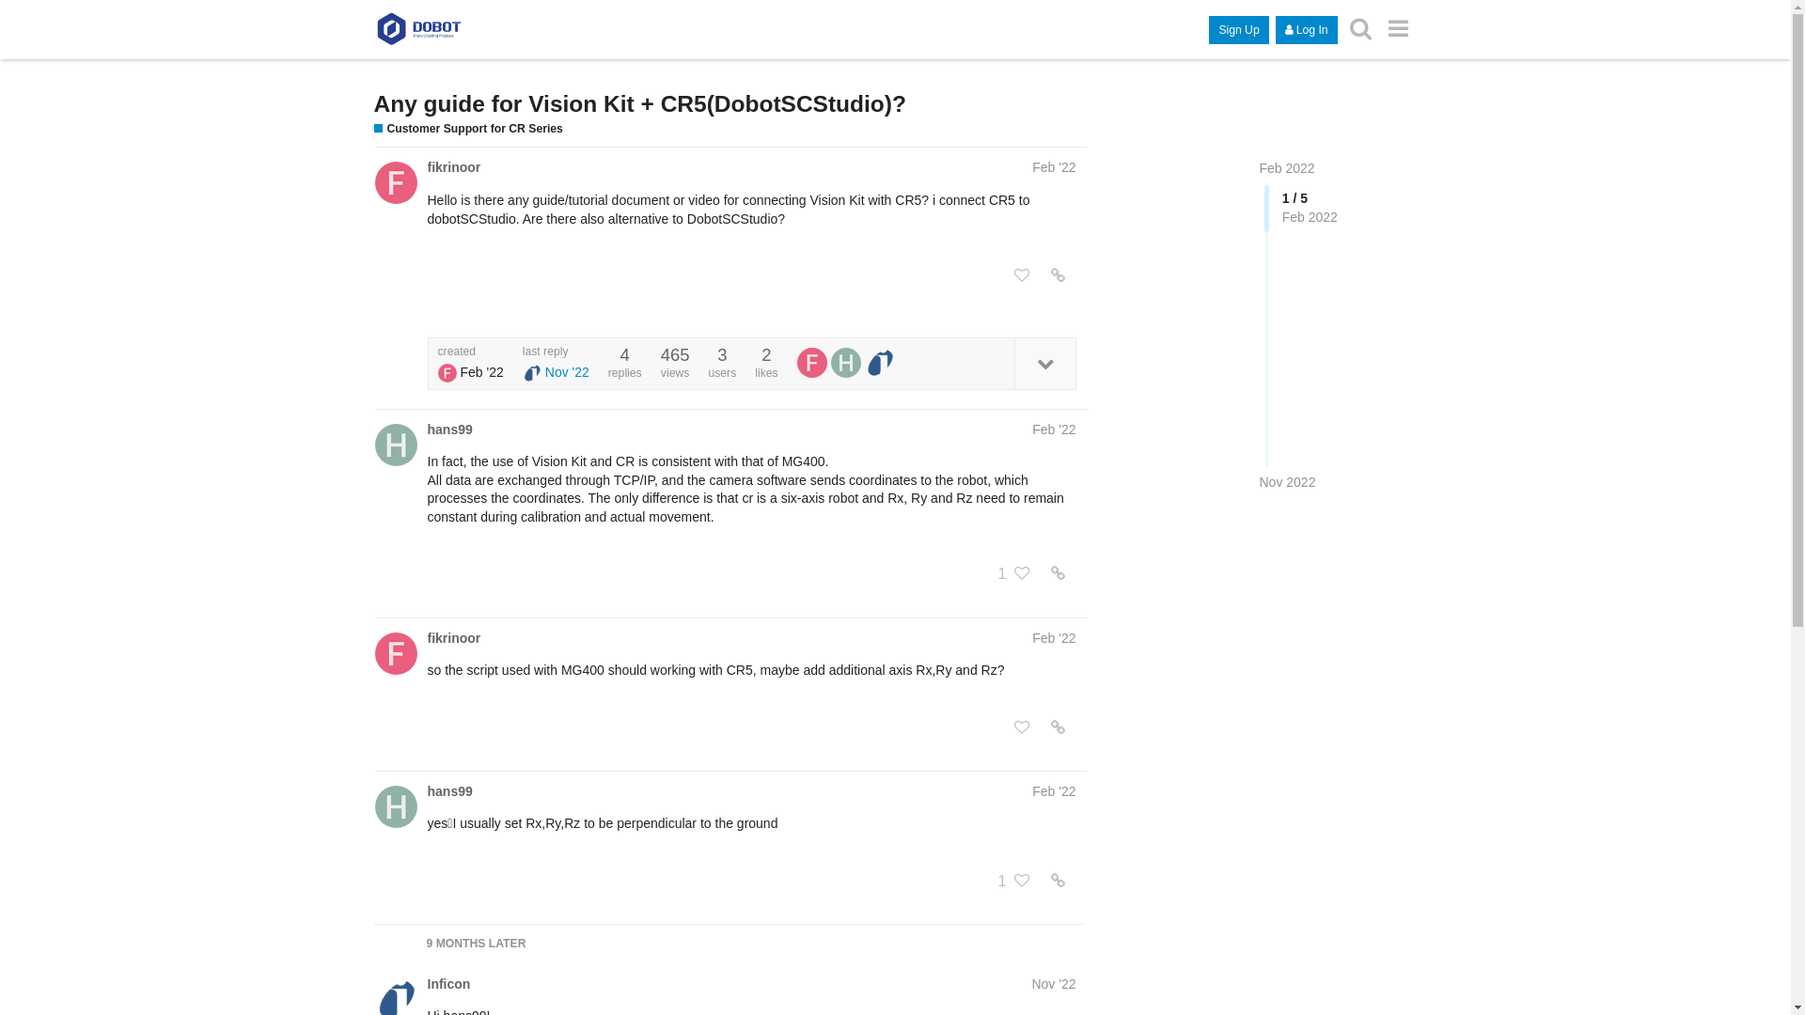 The height and width of the screenshot is (1015, 1805). Describe the element at coordinates (1361, 28) in the screenshot. I see `search topics, posts, users, or categories` at that location.